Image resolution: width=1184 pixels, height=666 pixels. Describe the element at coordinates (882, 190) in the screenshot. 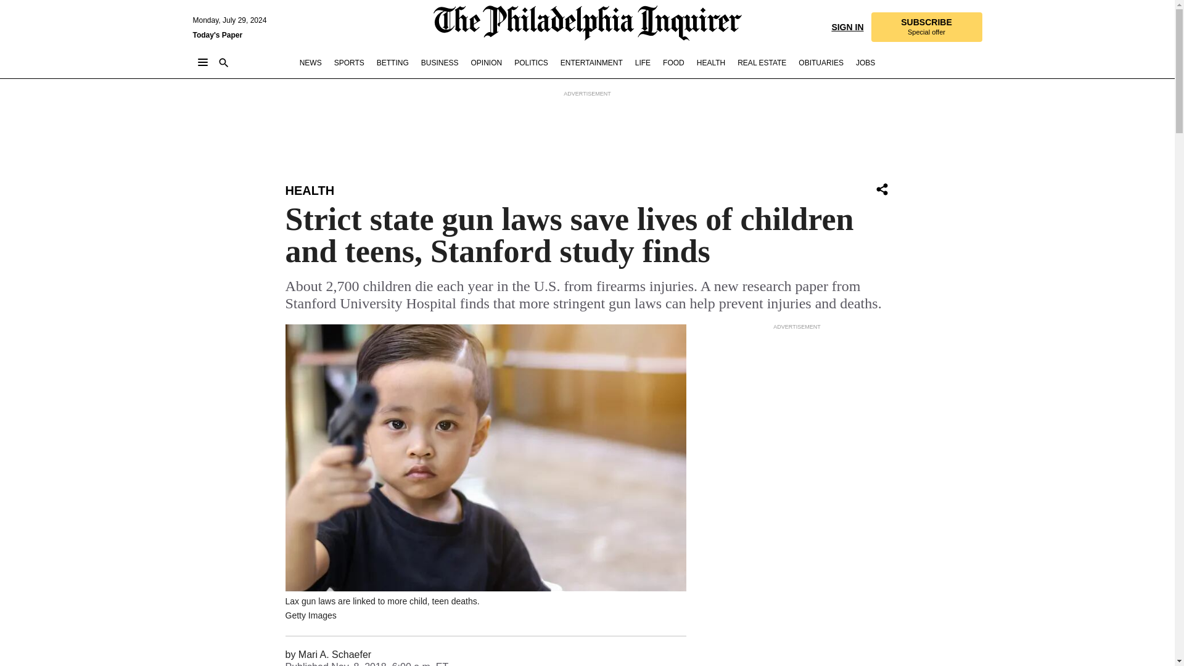

I see `Share Icon` at that location.